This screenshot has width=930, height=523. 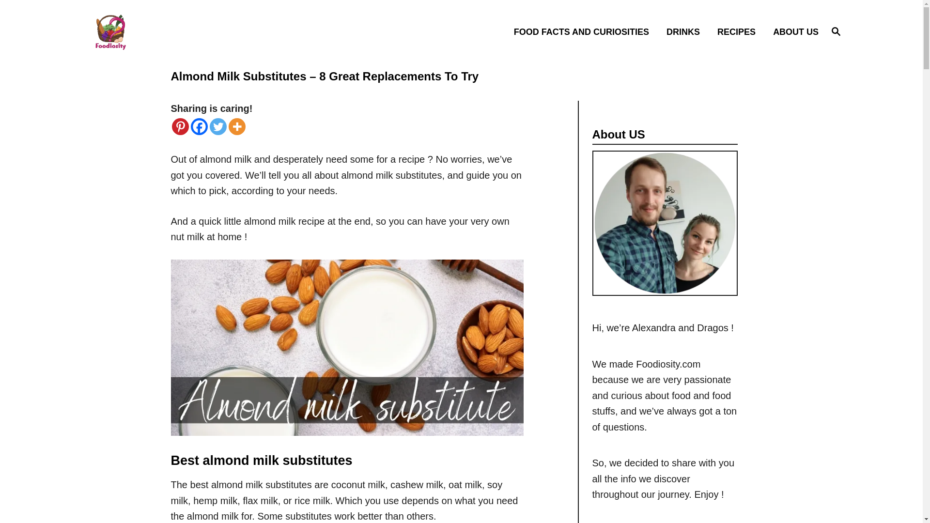 What do you see at coordinates (792, 31) in the screenshot?
I see `More` at bounding box center [792, 31].